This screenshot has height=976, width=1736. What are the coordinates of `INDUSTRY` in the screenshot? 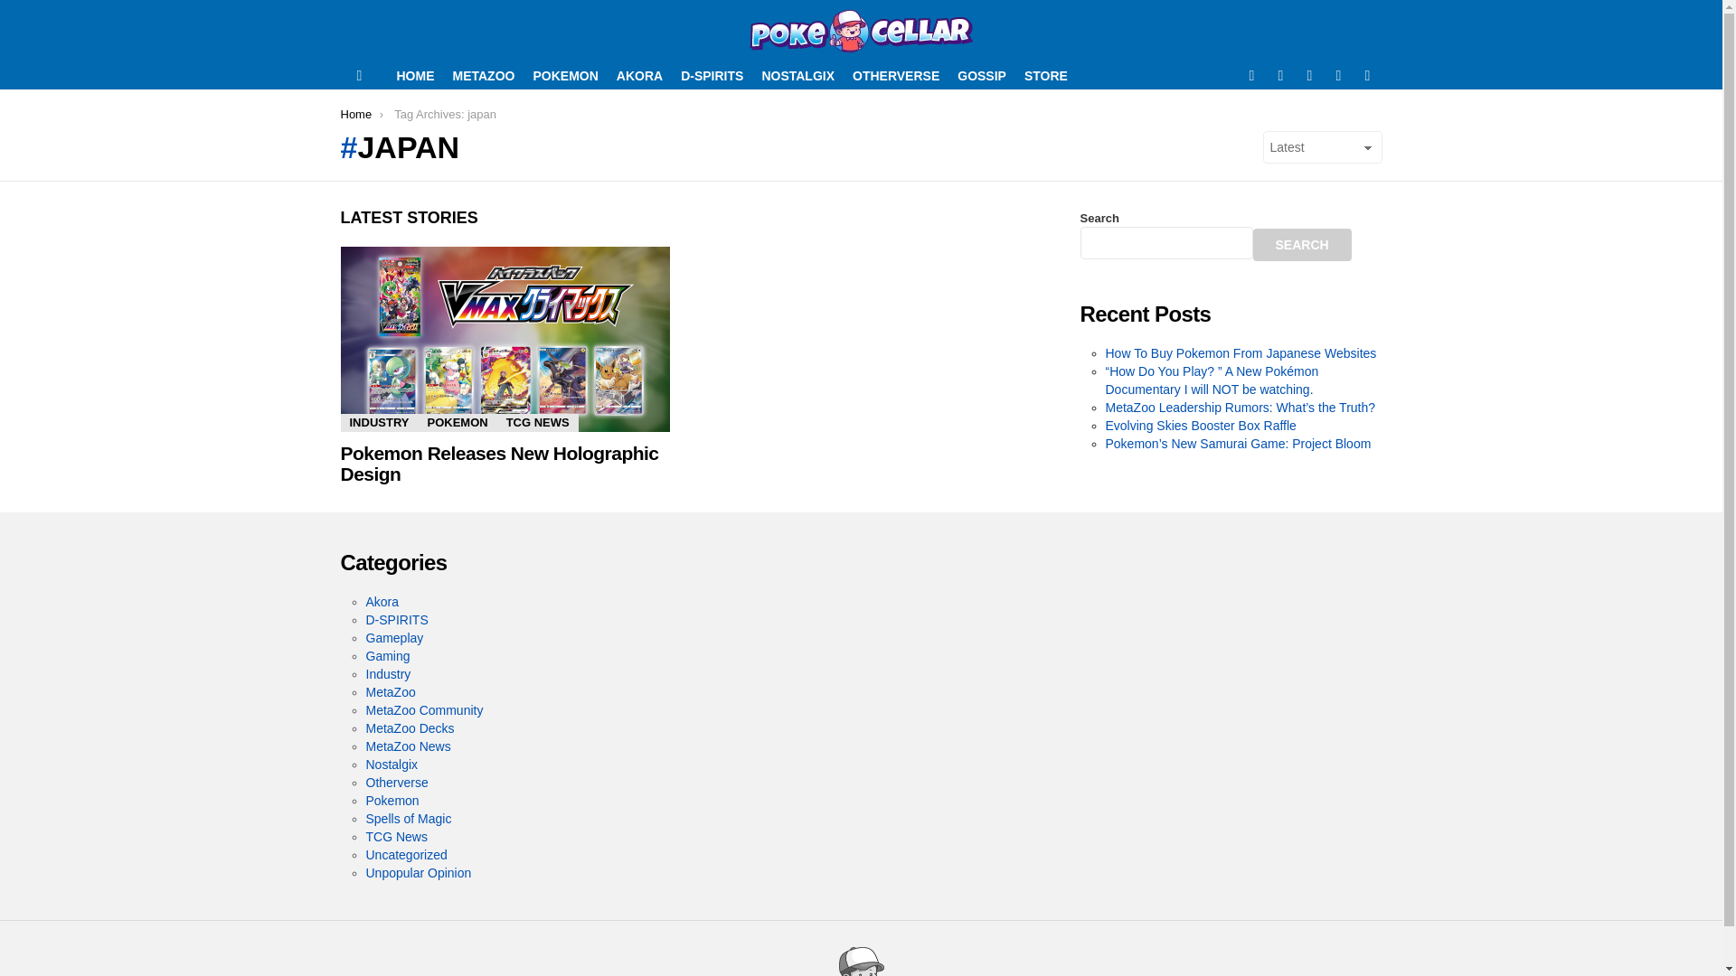 It's located at (379, 423).